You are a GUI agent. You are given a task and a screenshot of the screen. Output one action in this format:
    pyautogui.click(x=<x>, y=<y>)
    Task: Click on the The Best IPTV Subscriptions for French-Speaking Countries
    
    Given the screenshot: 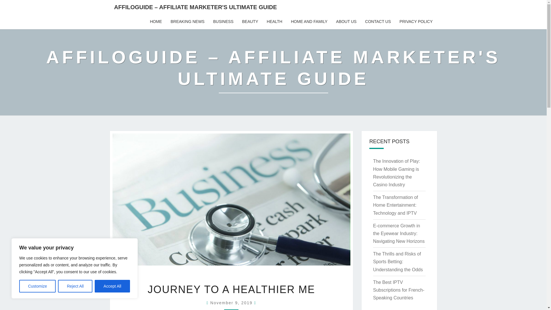 What is the action you would take?
    pyautogui.click(x=398, y=290)
    